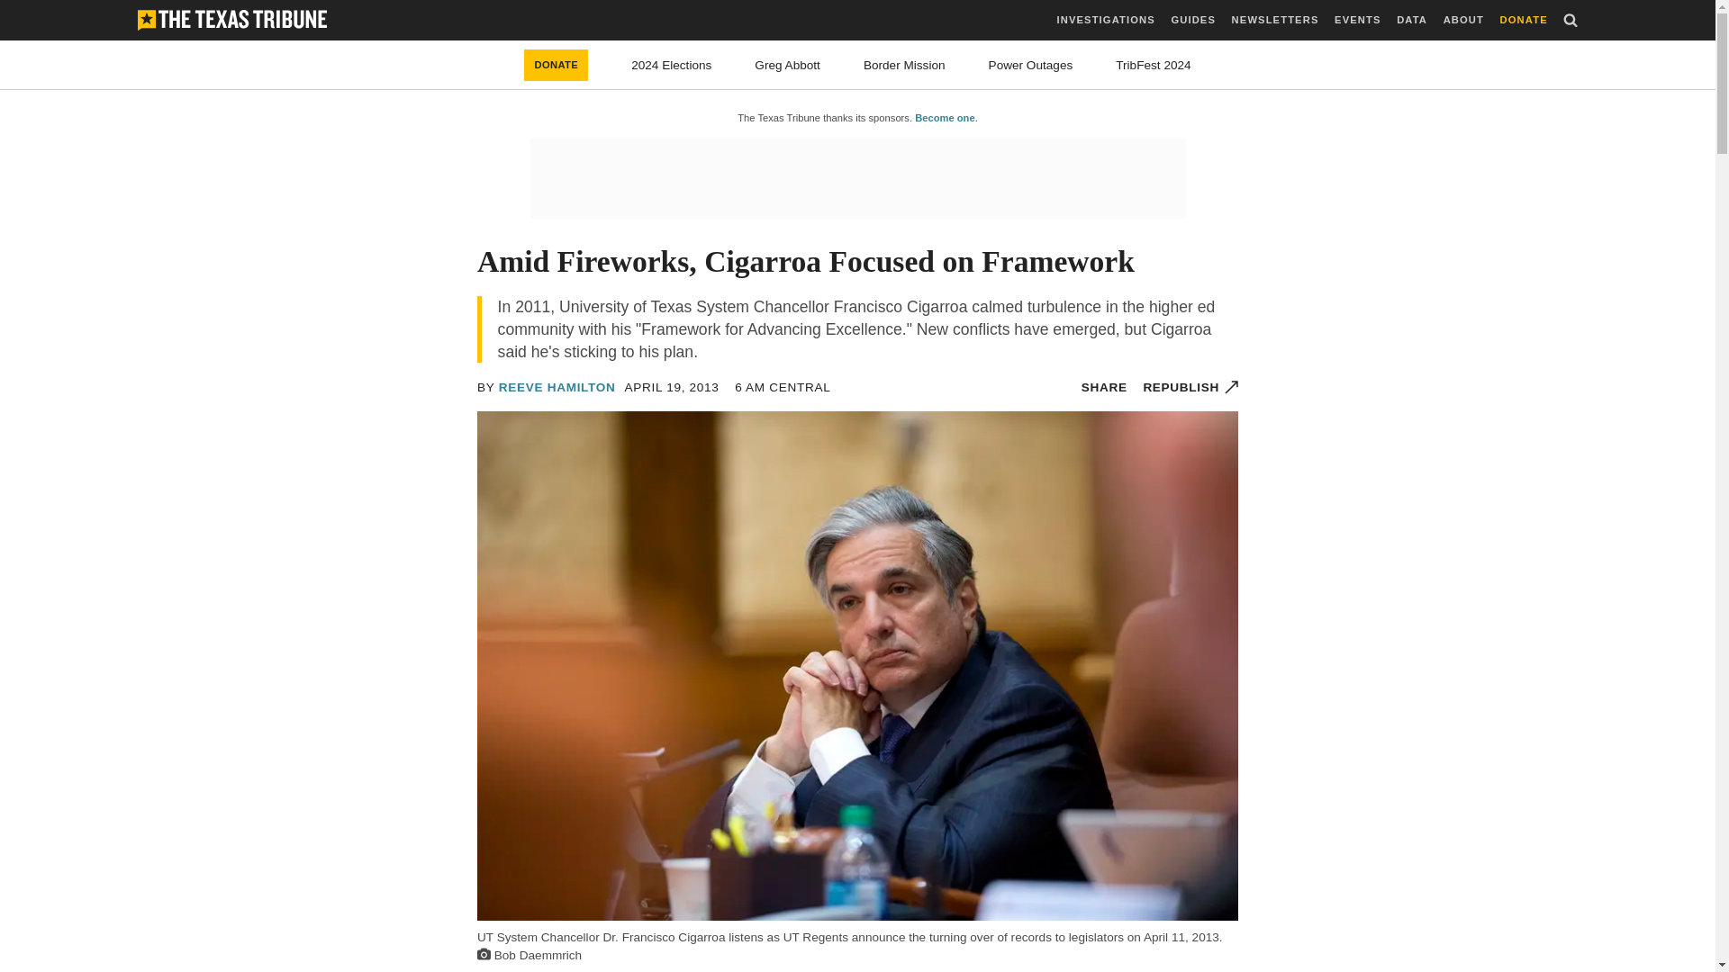 The height and width of the screenshot is (972, 1729). I want to click on ABOUT, so click(1463, 20).